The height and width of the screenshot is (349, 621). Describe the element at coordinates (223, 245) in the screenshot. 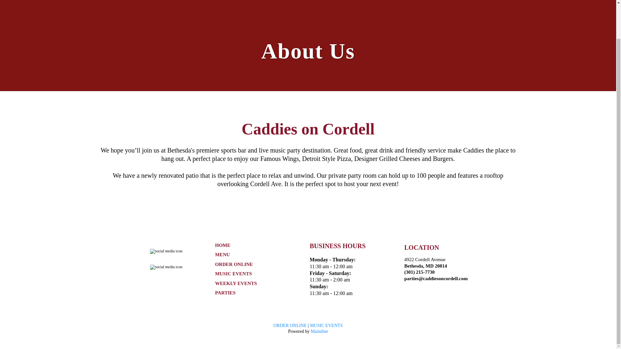

I see `HOME` at that location.